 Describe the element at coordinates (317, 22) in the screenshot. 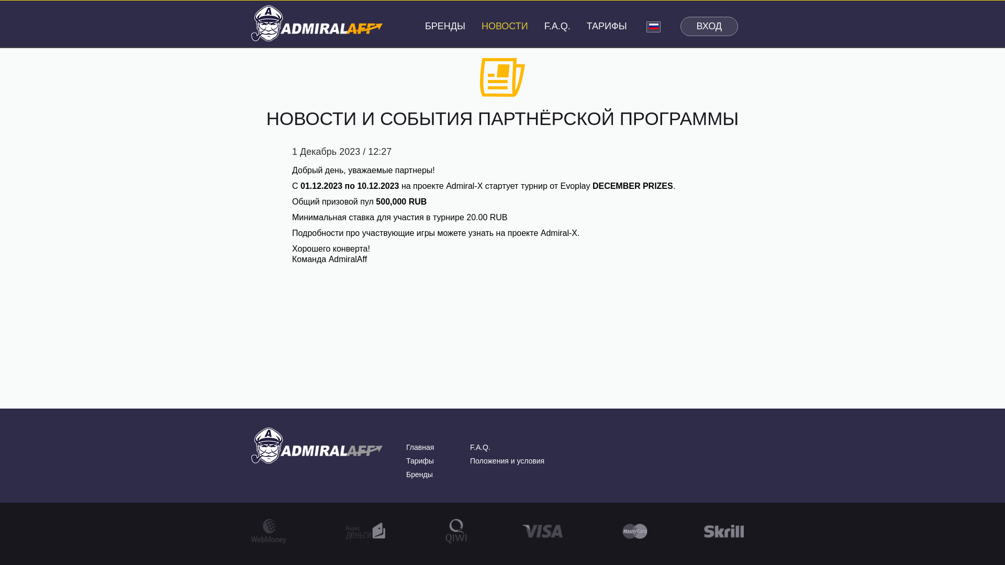

I see `AdmiralAFF` at that location.